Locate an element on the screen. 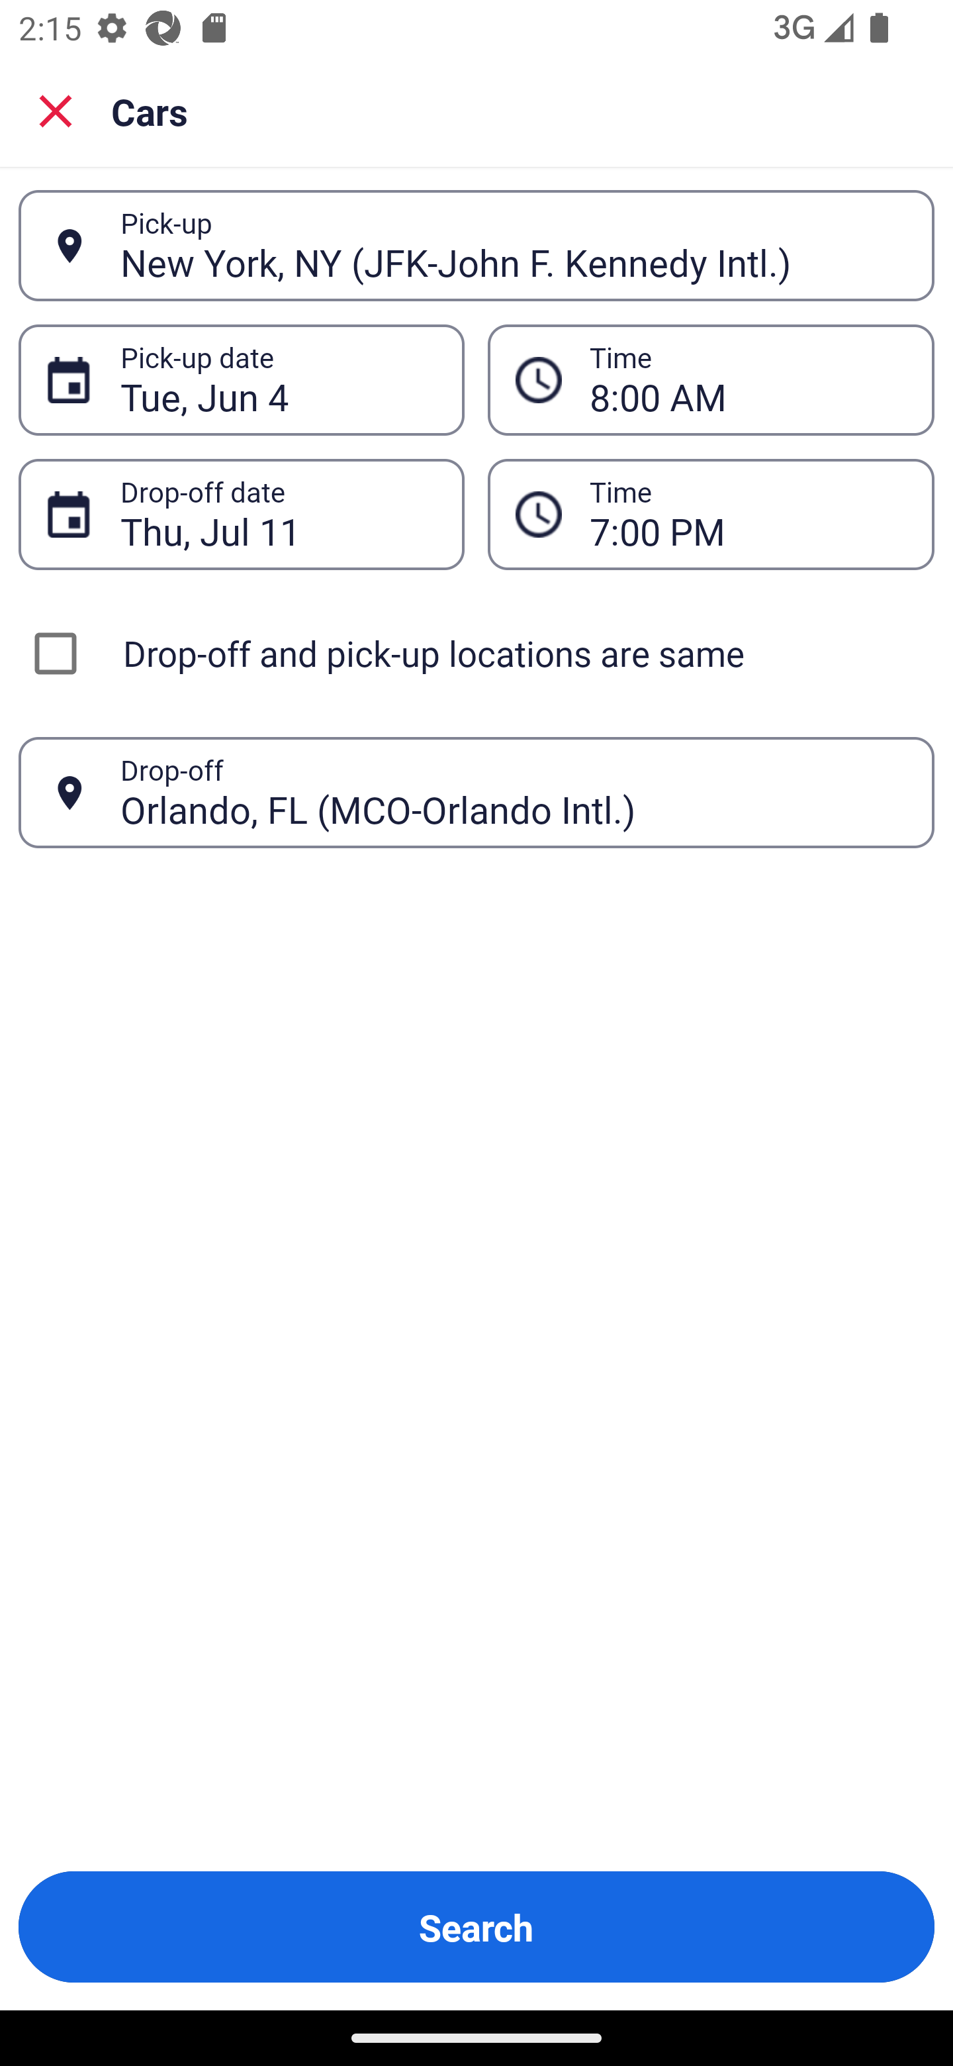  7:00 PM is located at coordinates (748, 514).